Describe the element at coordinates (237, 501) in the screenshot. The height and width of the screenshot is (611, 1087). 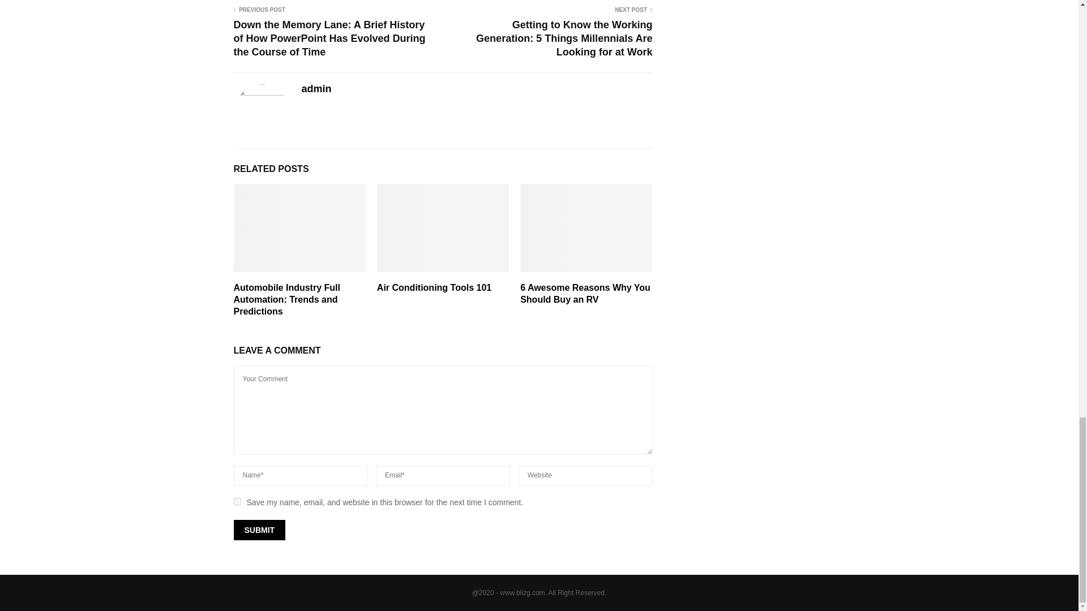
I see `yes` at that location.